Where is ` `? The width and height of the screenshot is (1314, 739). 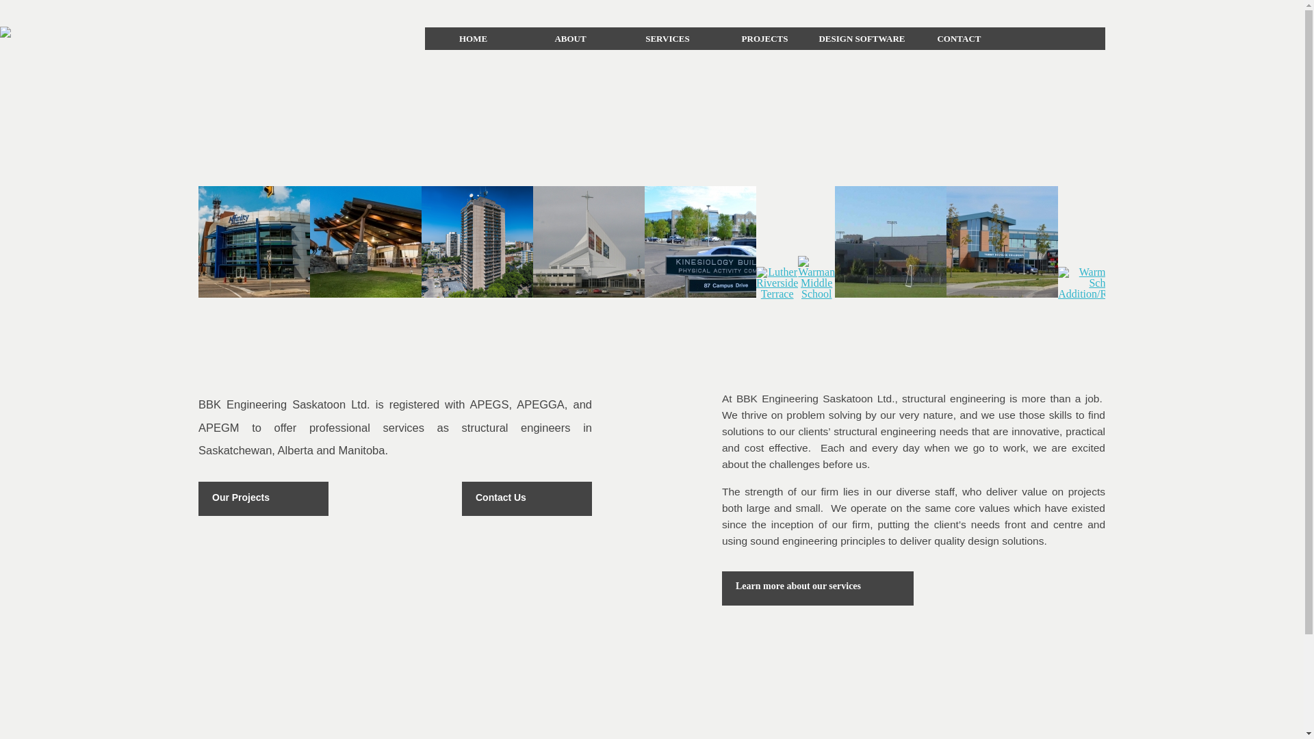
  is located at coordinates (1088, 38).